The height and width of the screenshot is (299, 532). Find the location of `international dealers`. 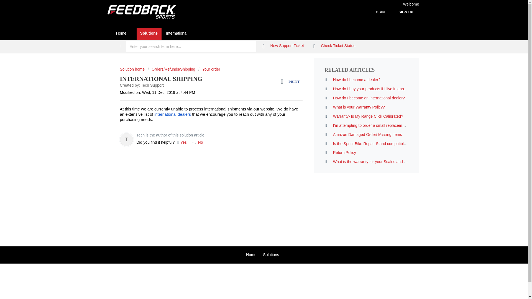

international dealers is located at coordinates (172, 115).